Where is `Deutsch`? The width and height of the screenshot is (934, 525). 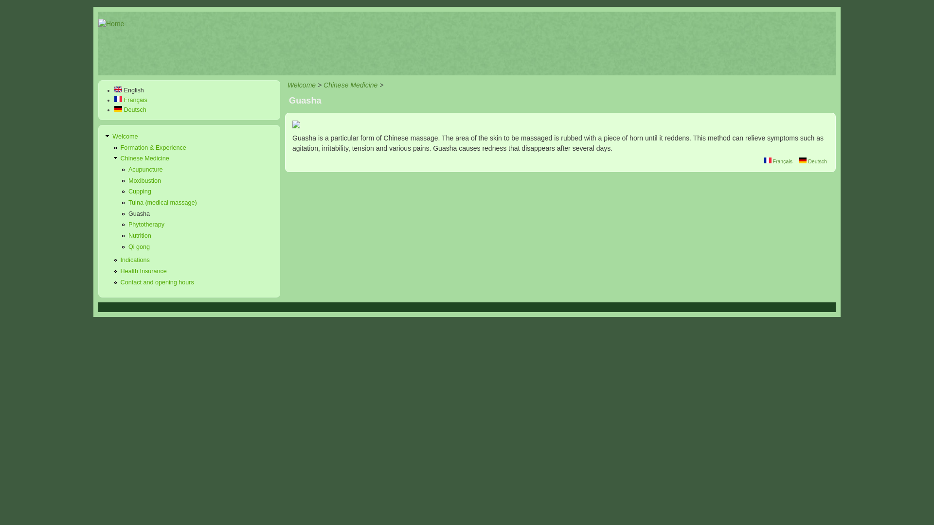
Deutsch is located at coordinates (130, 110).